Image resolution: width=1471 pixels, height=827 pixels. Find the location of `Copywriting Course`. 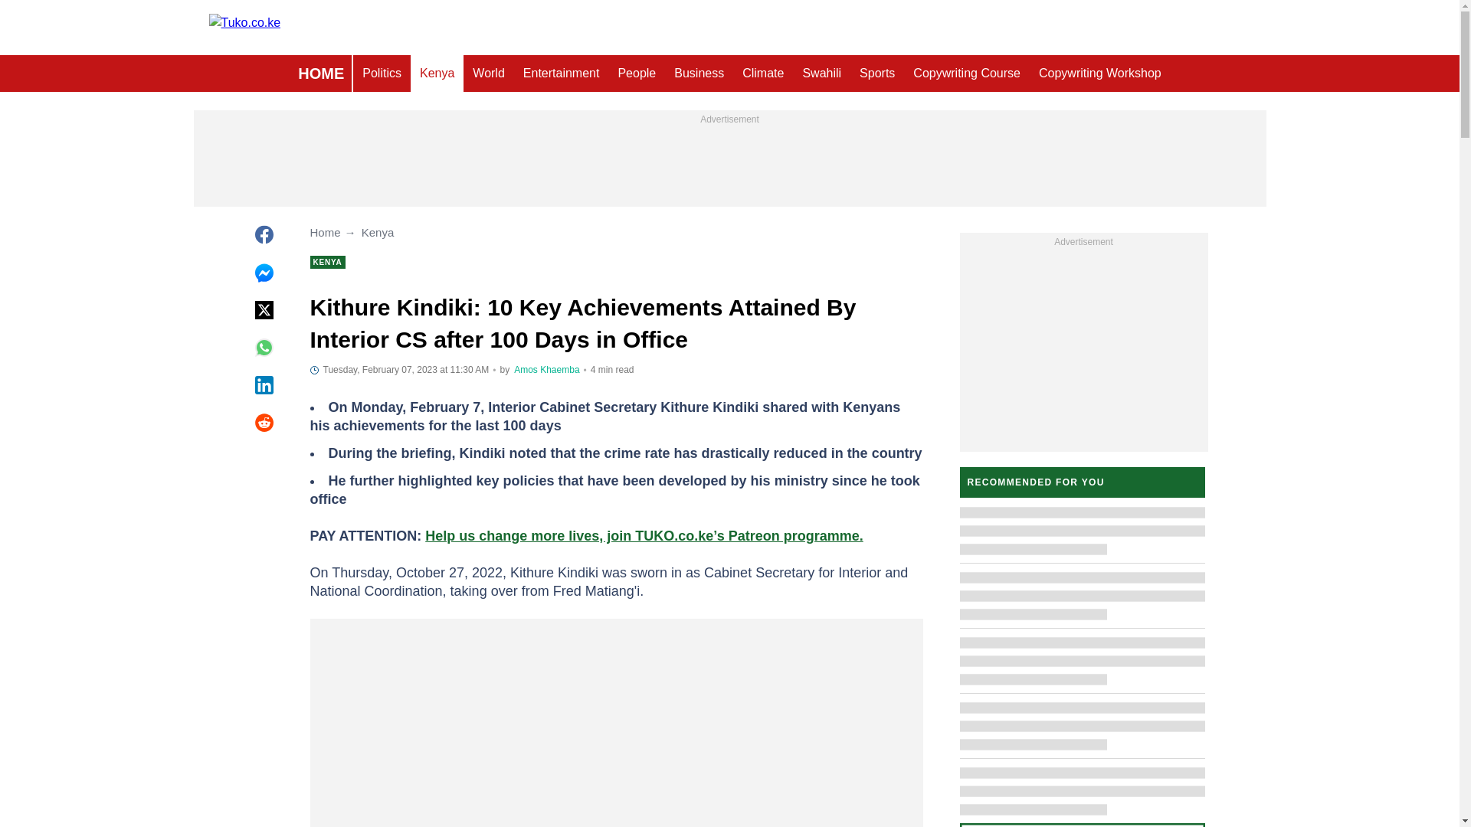

Copywriting Course is located at coordinates (967, 74).